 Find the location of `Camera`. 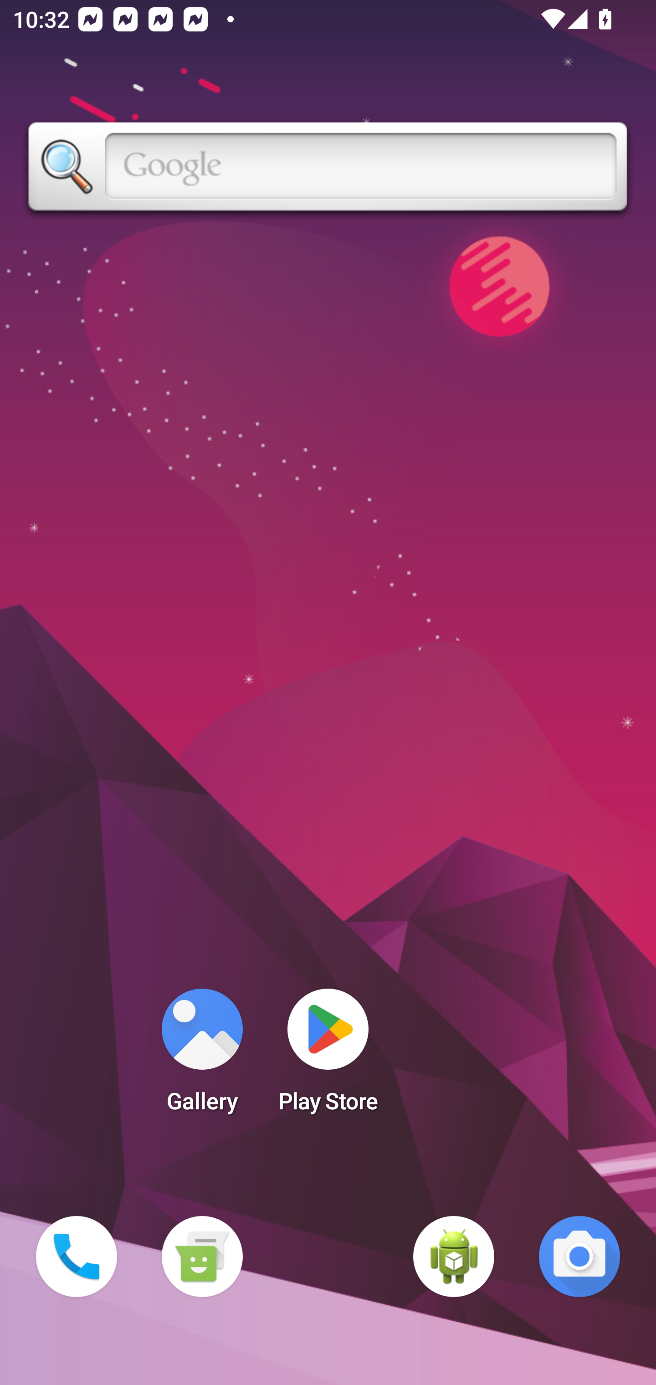

Camera is located at coordinates (579, 1257).